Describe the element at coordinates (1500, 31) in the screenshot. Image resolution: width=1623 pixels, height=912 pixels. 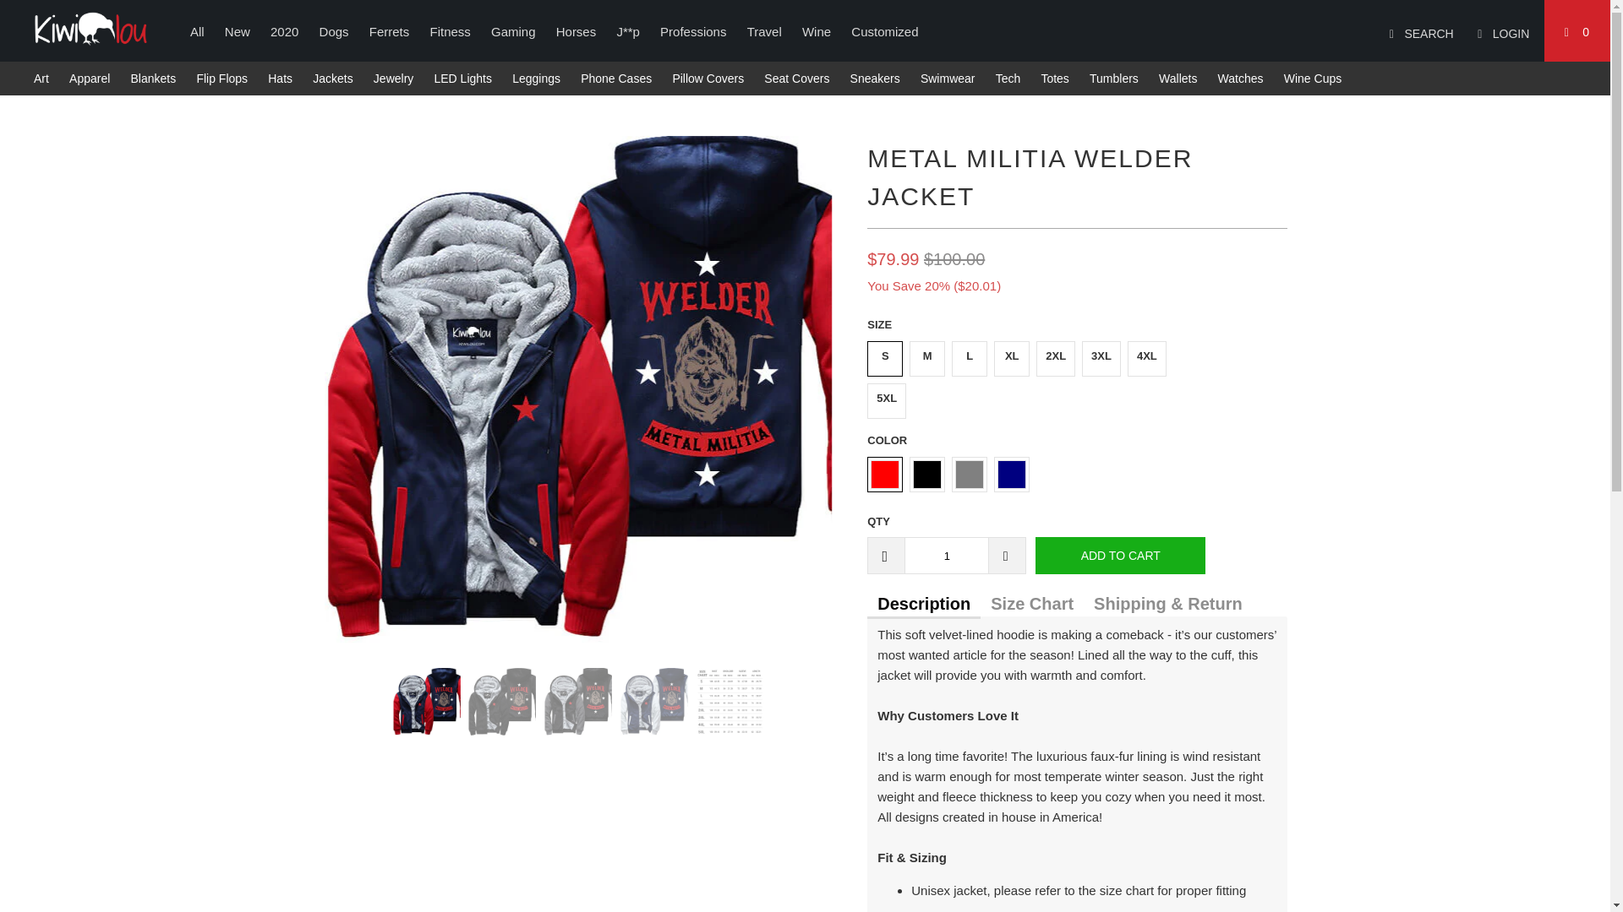
I see `My Account ` at that location.